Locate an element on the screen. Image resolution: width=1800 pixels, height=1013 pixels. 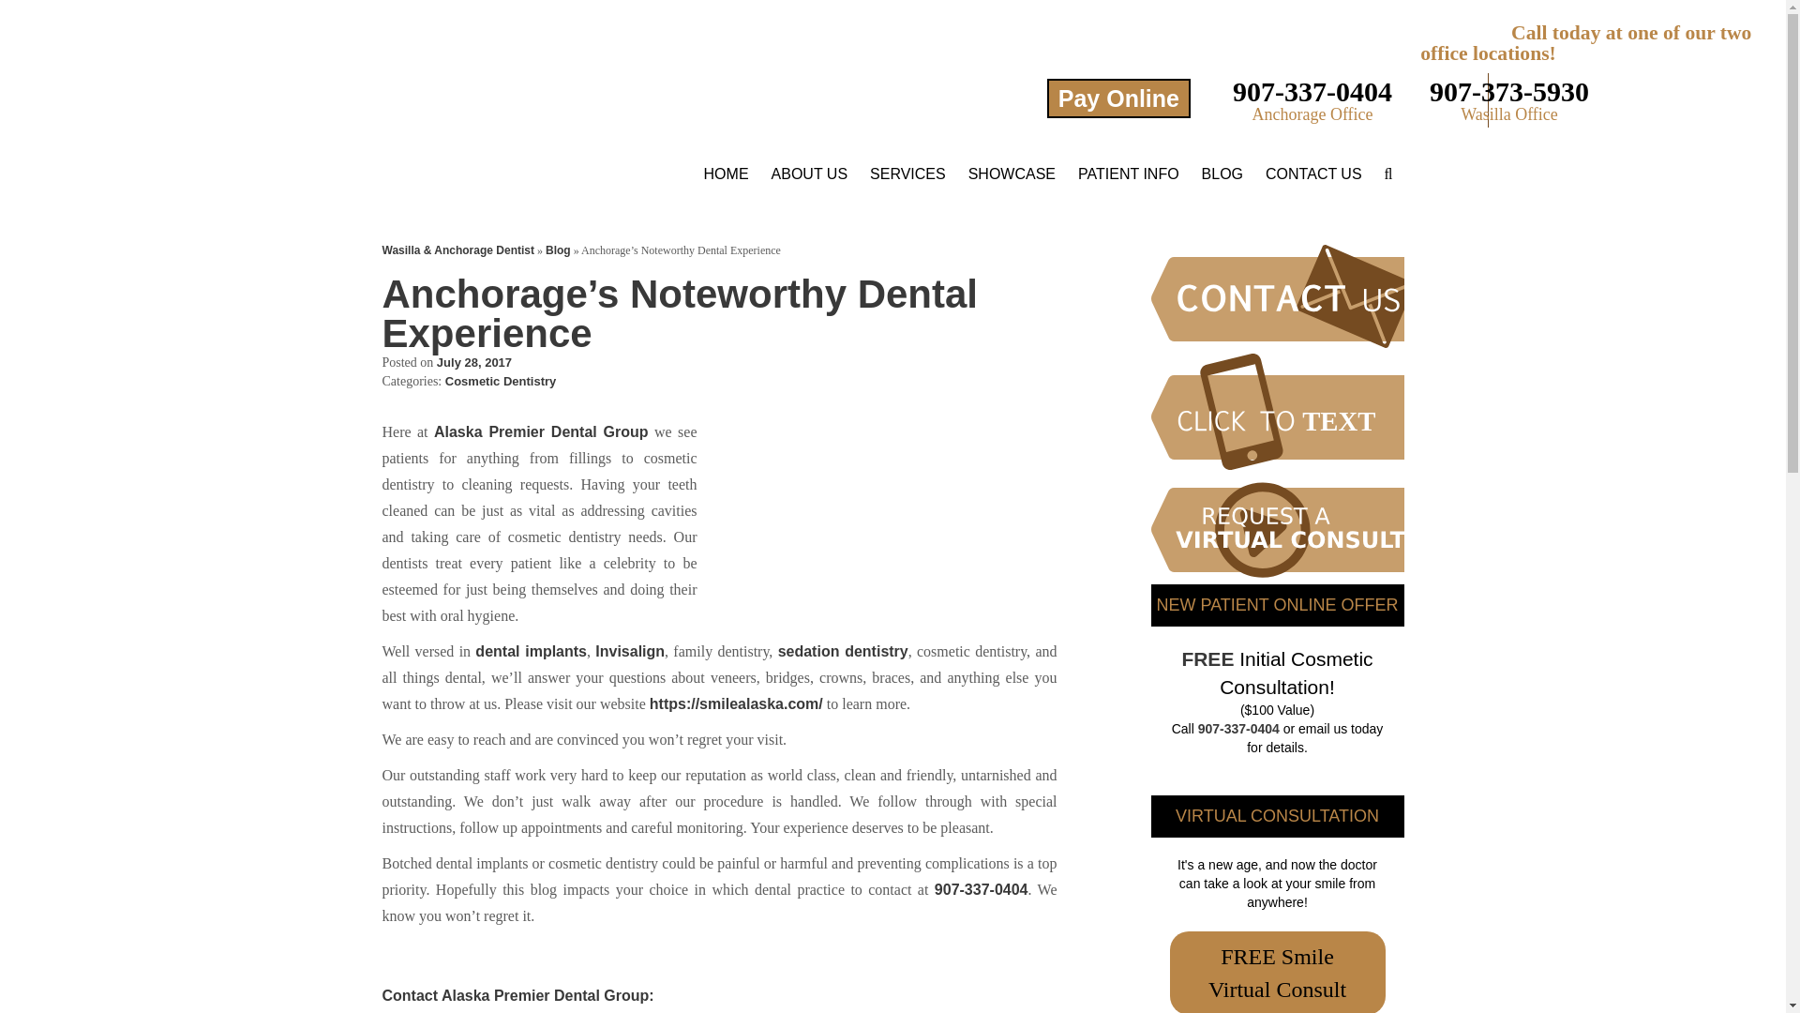
ABOUT US is located at coordinates (810, 174).